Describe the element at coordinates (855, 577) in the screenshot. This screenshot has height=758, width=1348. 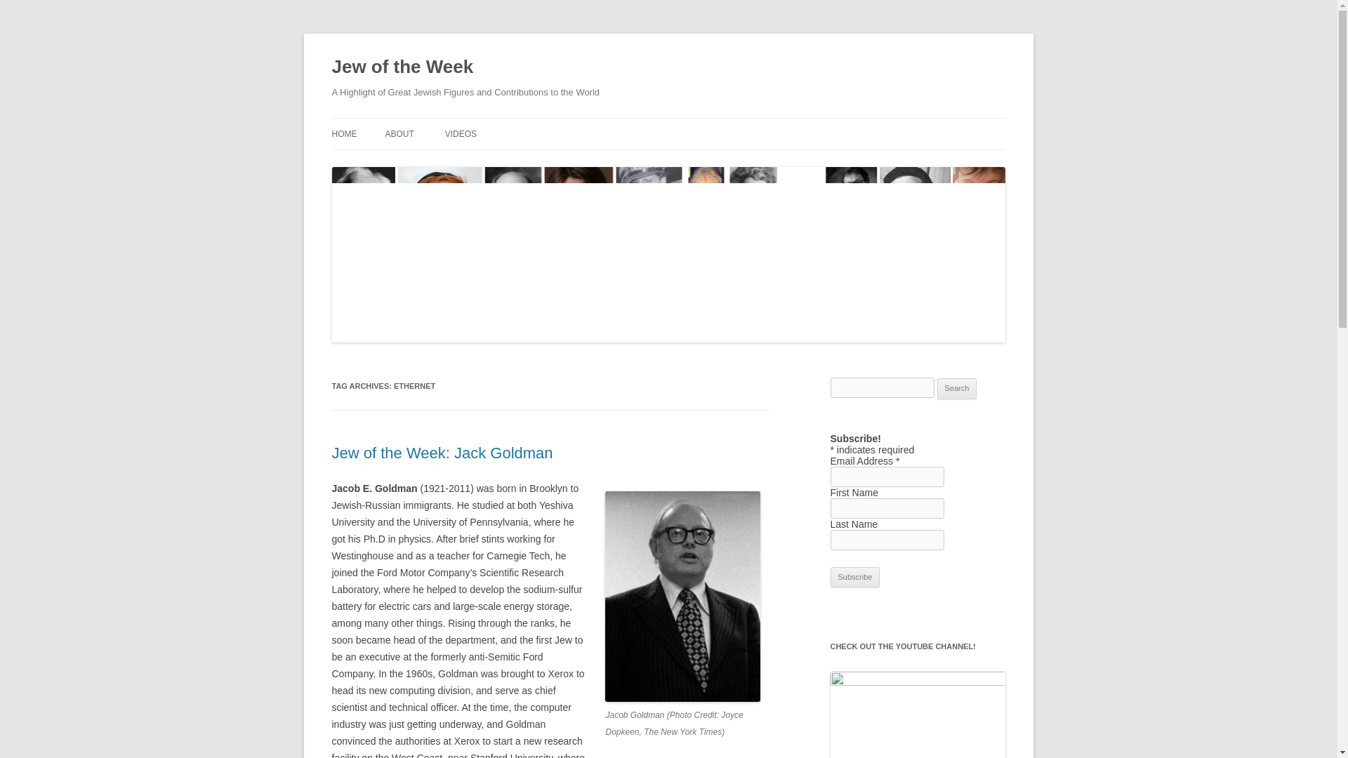
I see `Subscribe` at that location.